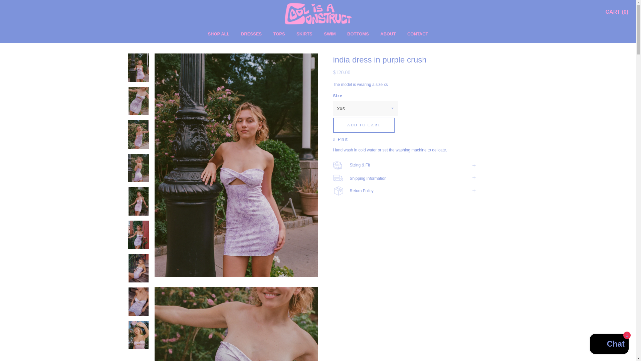  What do you see at coordinates (218, 34) in the screenshot?
I see `SHOP ALL` at bounding box center [218, 34].